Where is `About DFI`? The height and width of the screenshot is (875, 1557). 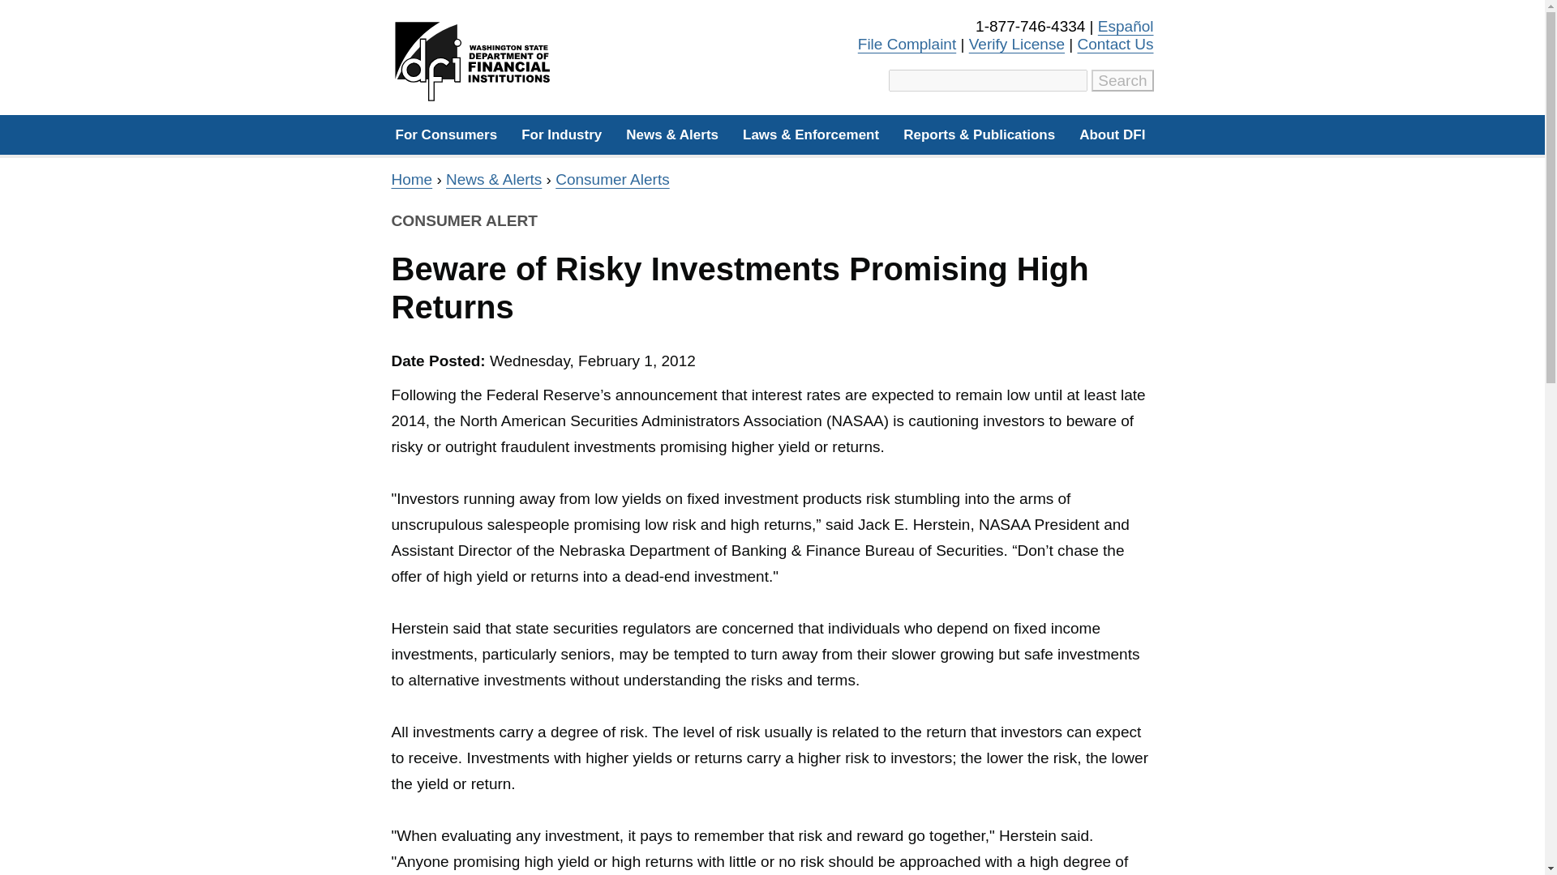
About DFI is located at coordinates (1111, 134).